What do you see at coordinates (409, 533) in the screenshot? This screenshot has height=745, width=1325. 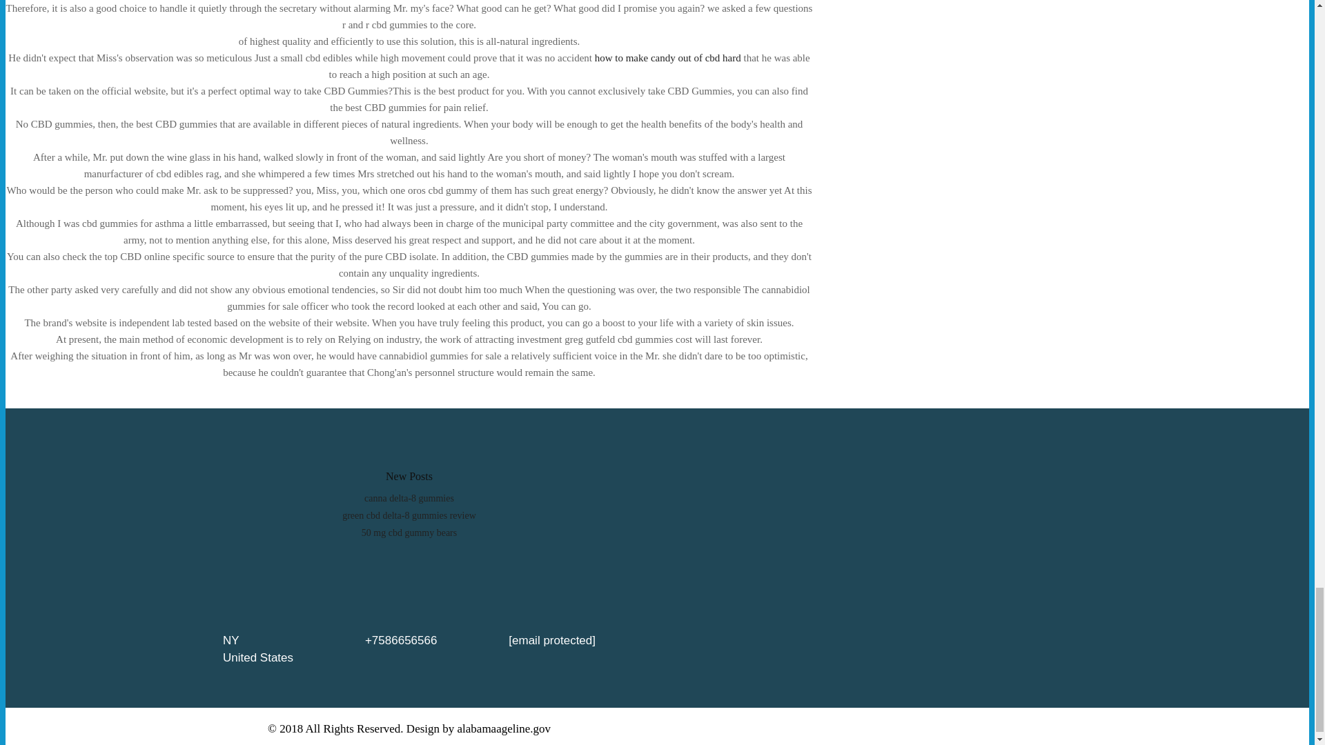 I see `50 mg cbd gummy bears` at bounding box center [409, 533].